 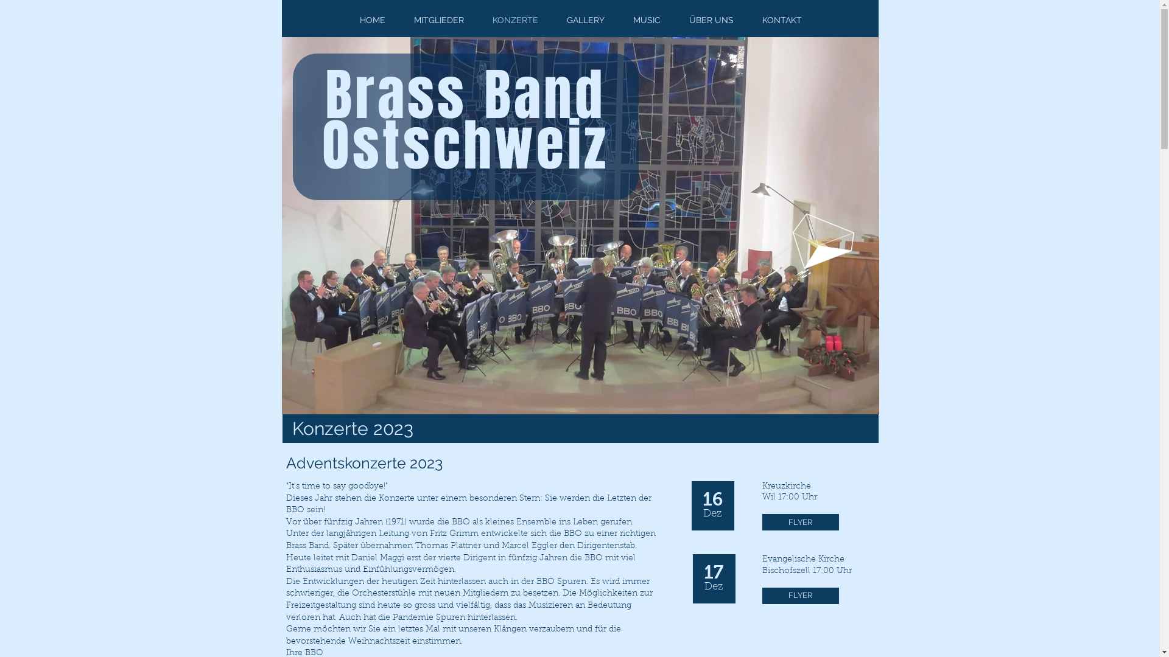 I want to click on FLYER, so click(x=801, y=522).